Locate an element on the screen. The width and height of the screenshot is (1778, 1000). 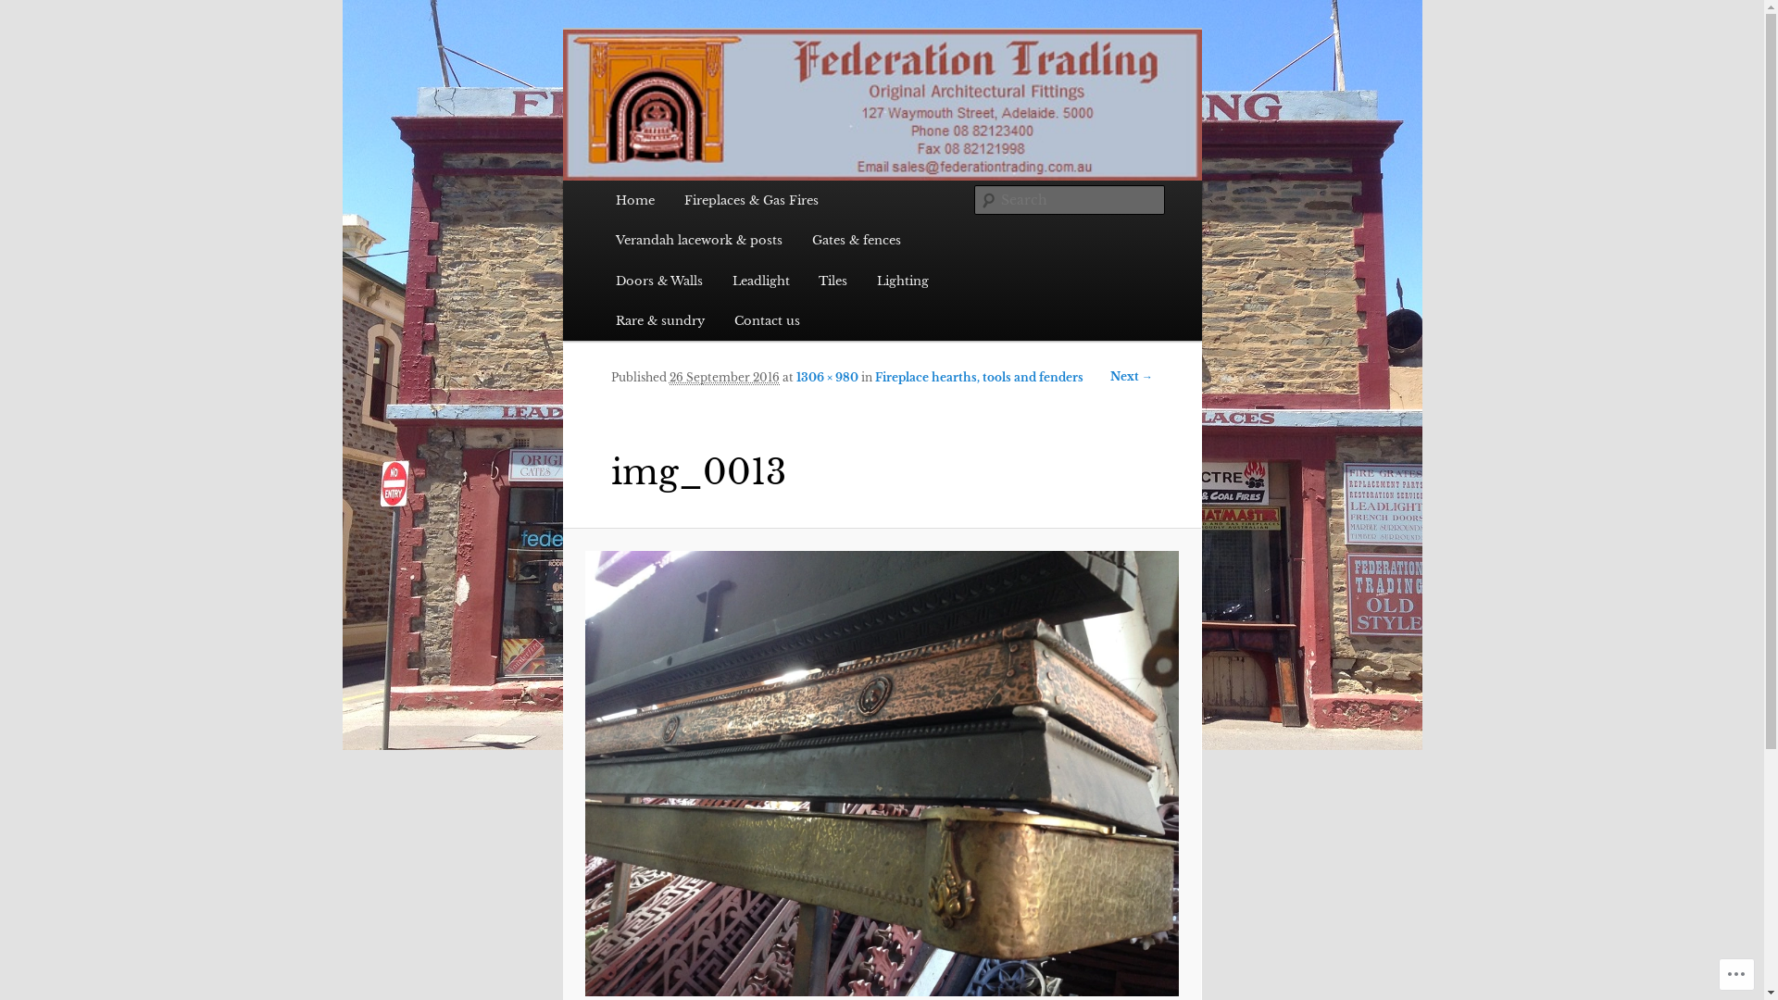
img_0013 is located at coordinates (882, 773).